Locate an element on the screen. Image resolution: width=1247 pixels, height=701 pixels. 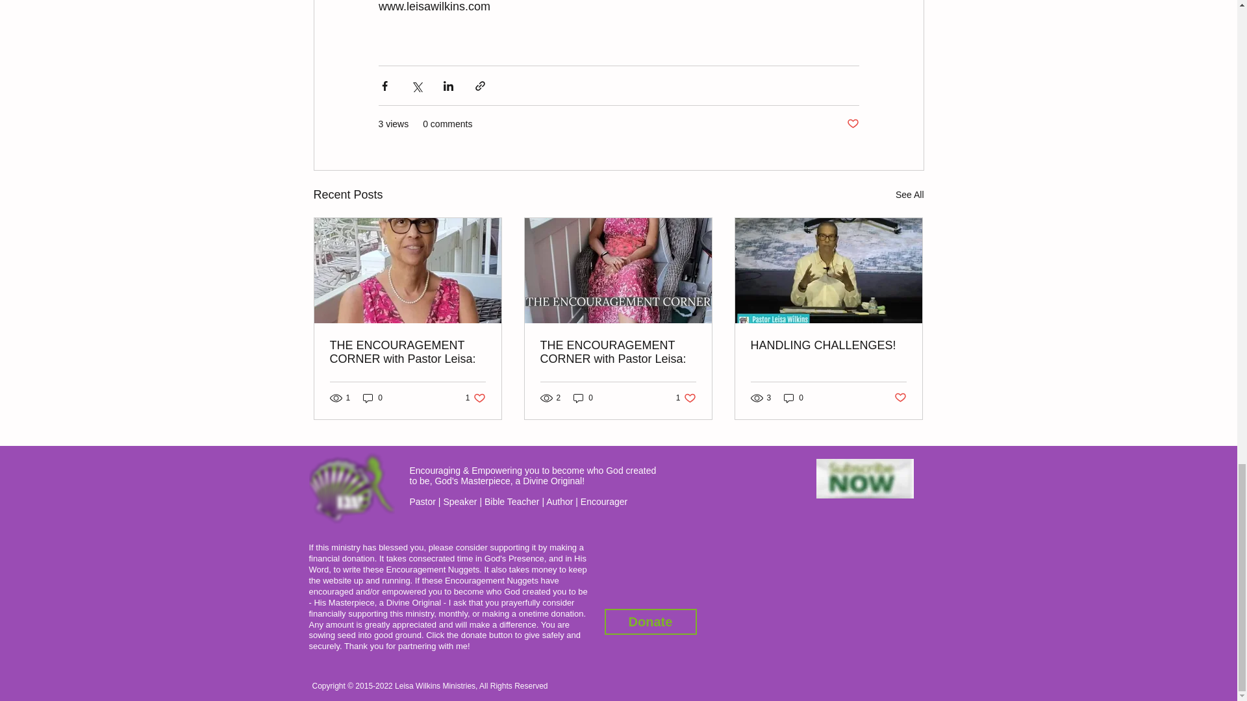
THE ENCOURAGEMENT CORNER with Pastor Leisa: is located at coordinates (686, 398).